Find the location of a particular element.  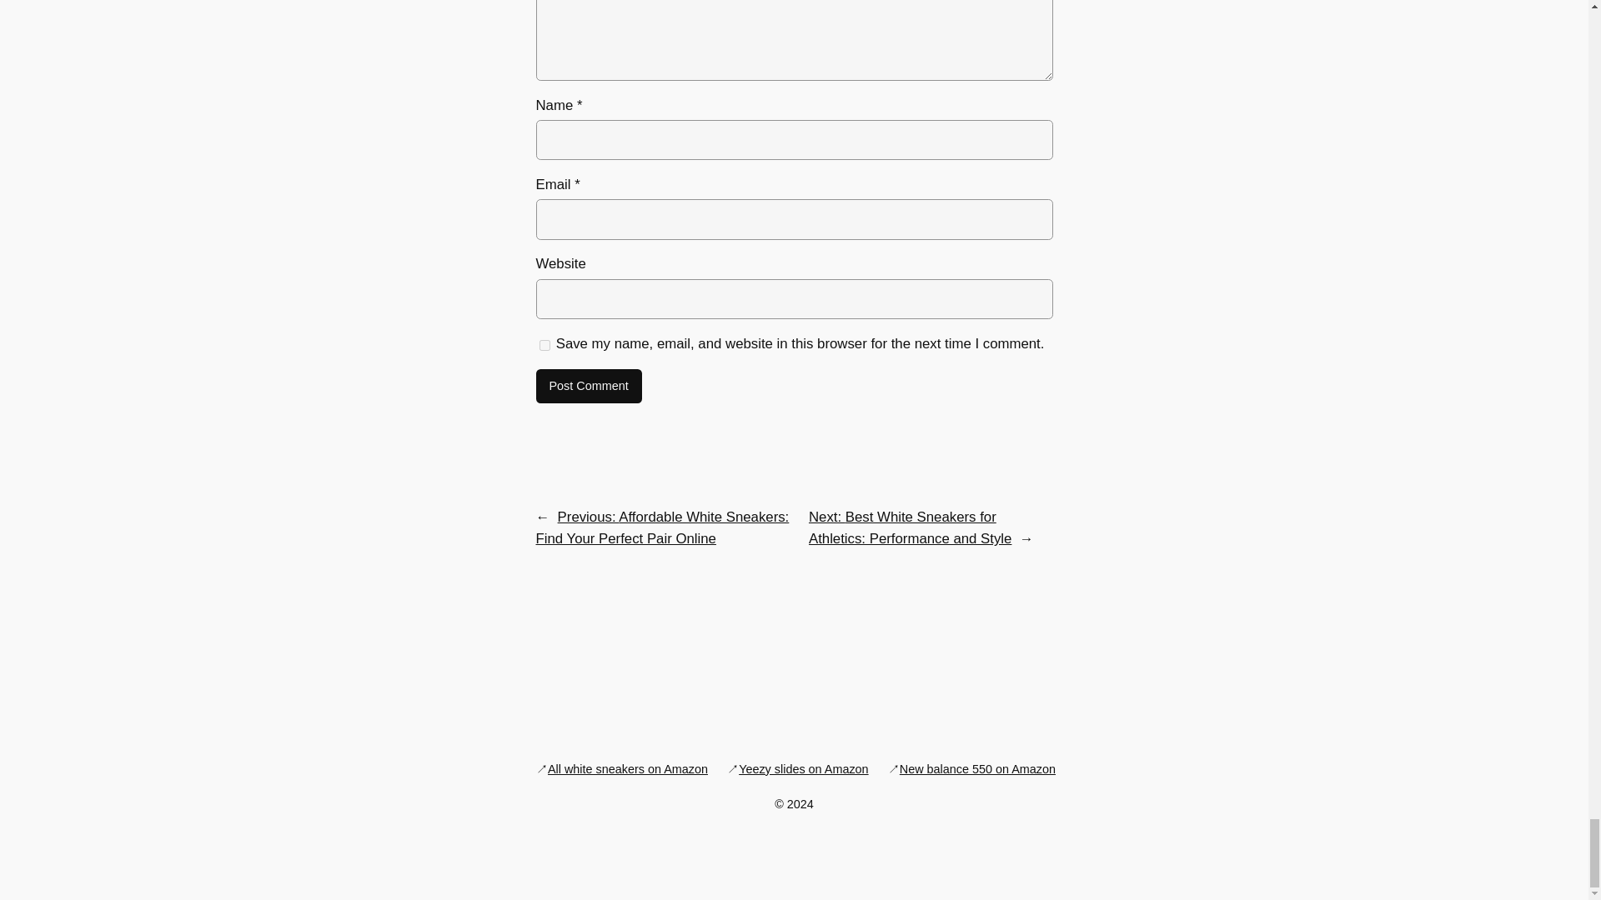

New balance 550 on Amazon is located at coordinates (977, 768).